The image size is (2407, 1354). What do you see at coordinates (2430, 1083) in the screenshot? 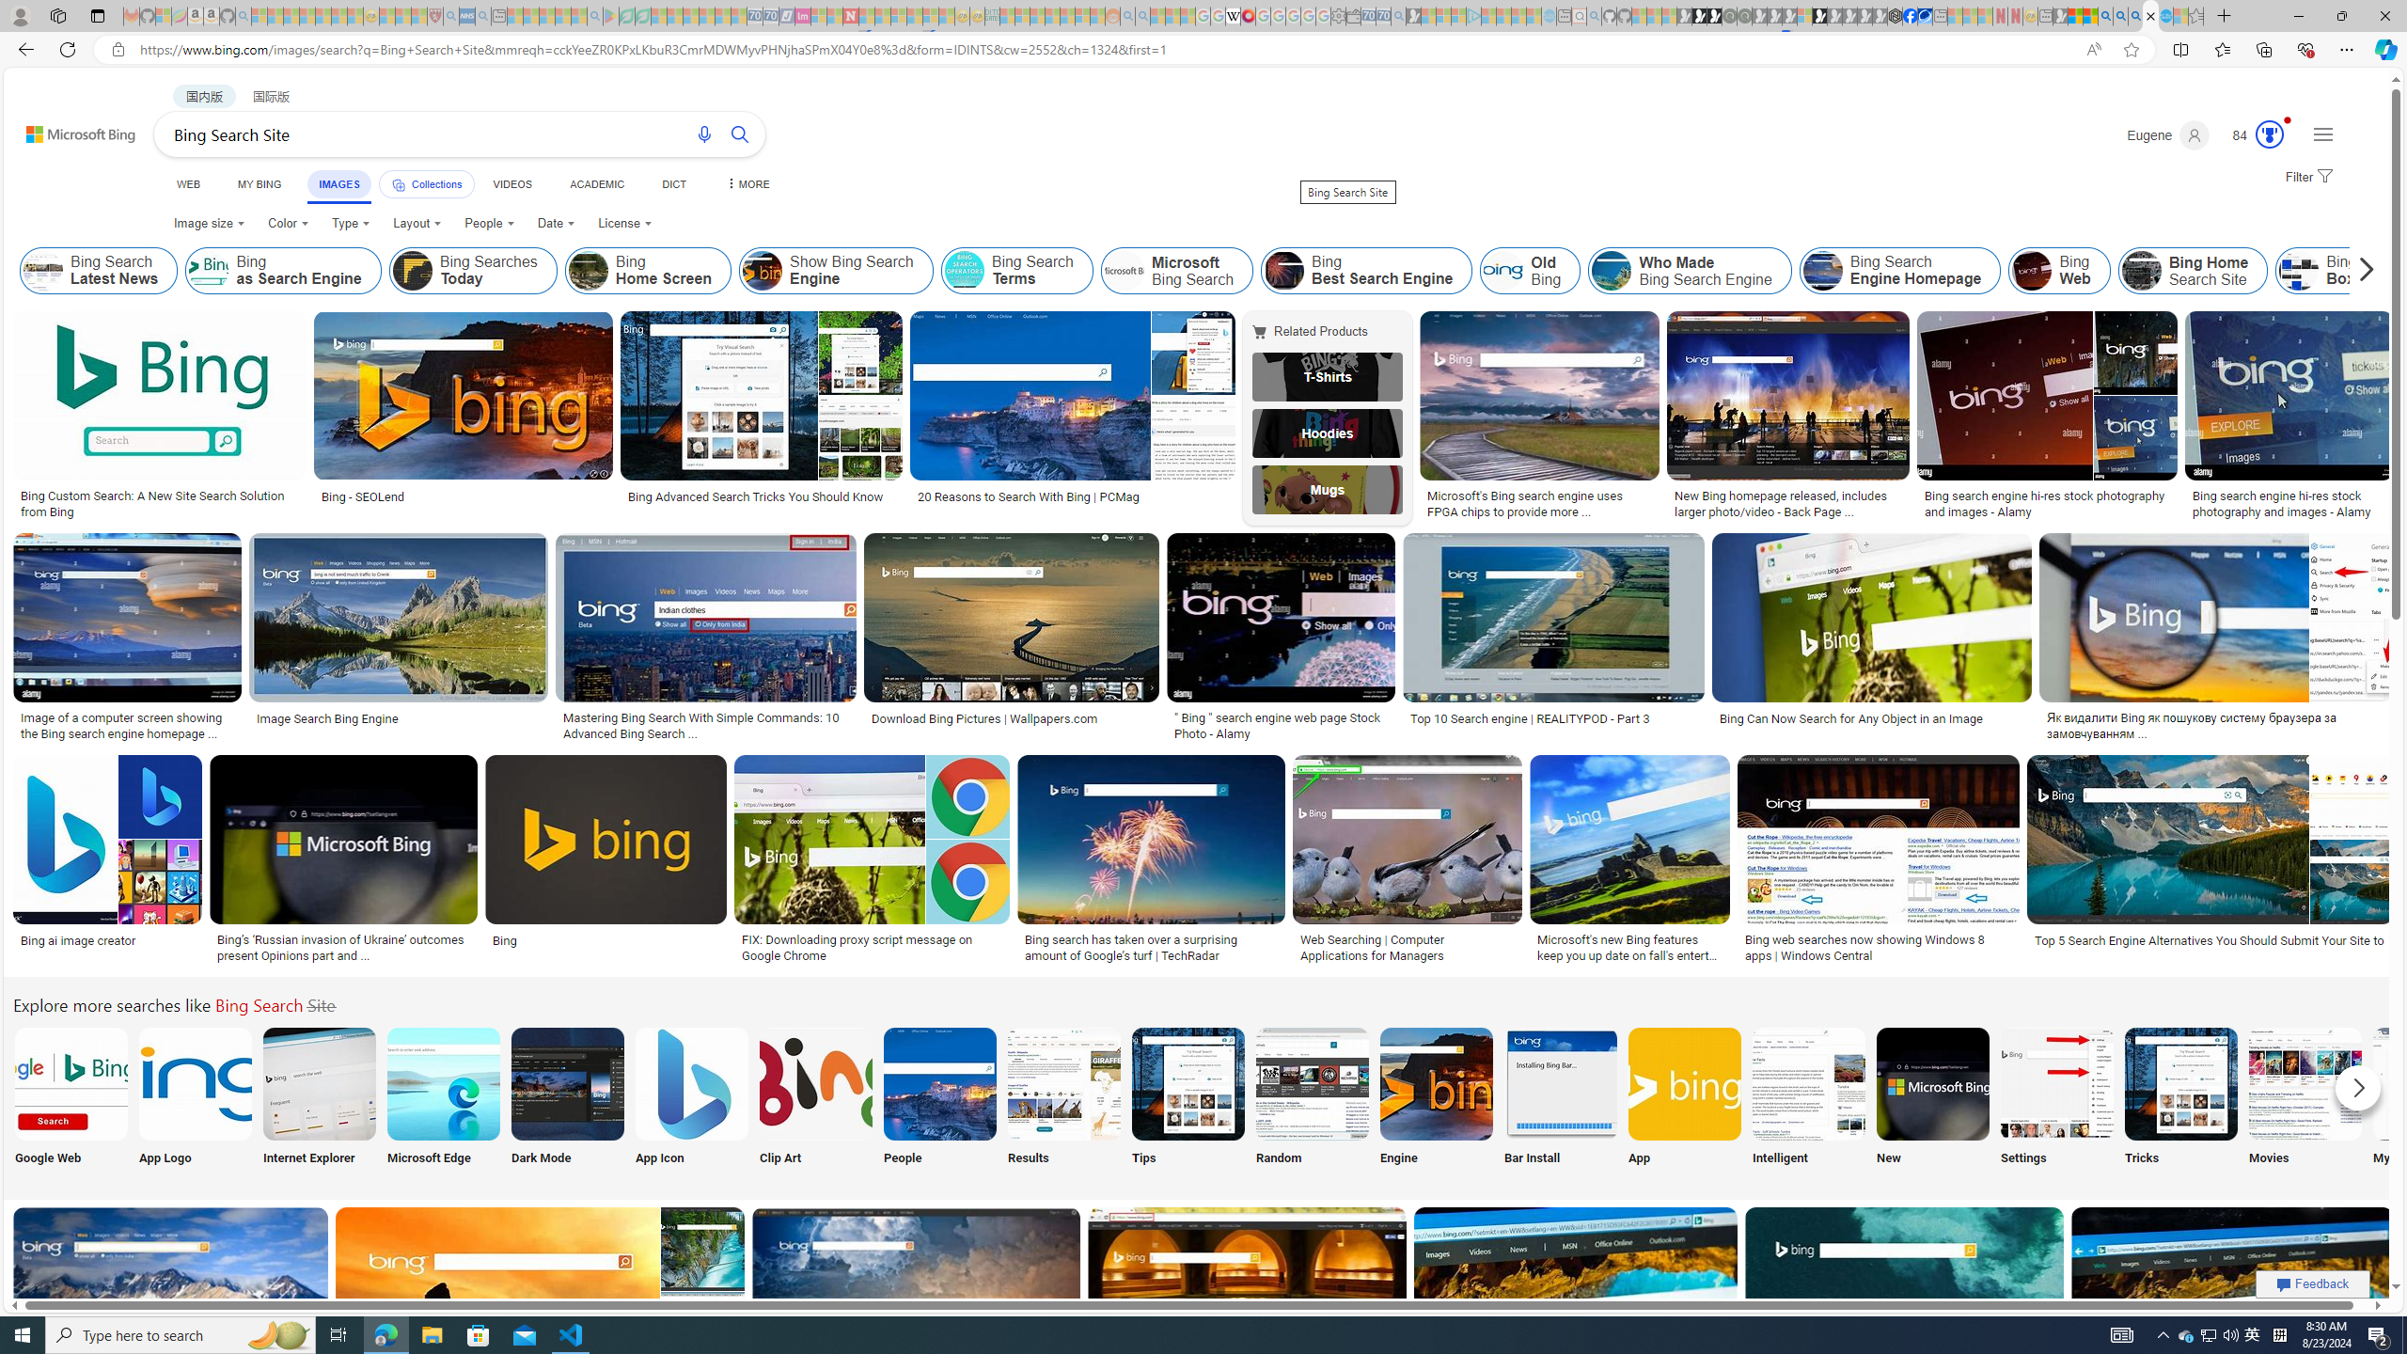
I see `Search My Saves Bing` at bounding box center [2430, 1083].